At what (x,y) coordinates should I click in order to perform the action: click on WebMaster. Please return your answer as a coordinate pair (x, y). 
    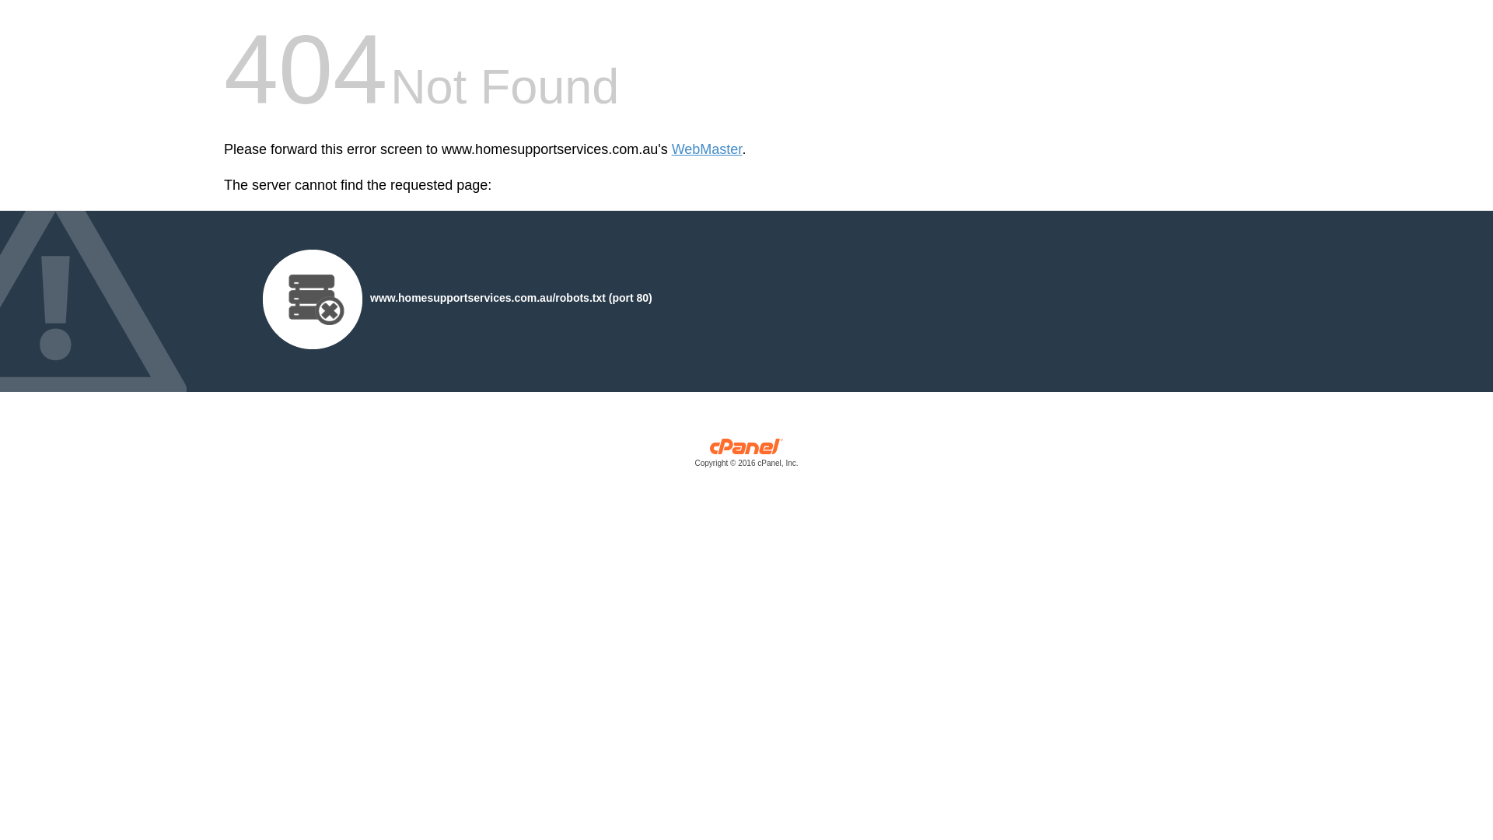
    Looking at the image, I should click on (708, 149).